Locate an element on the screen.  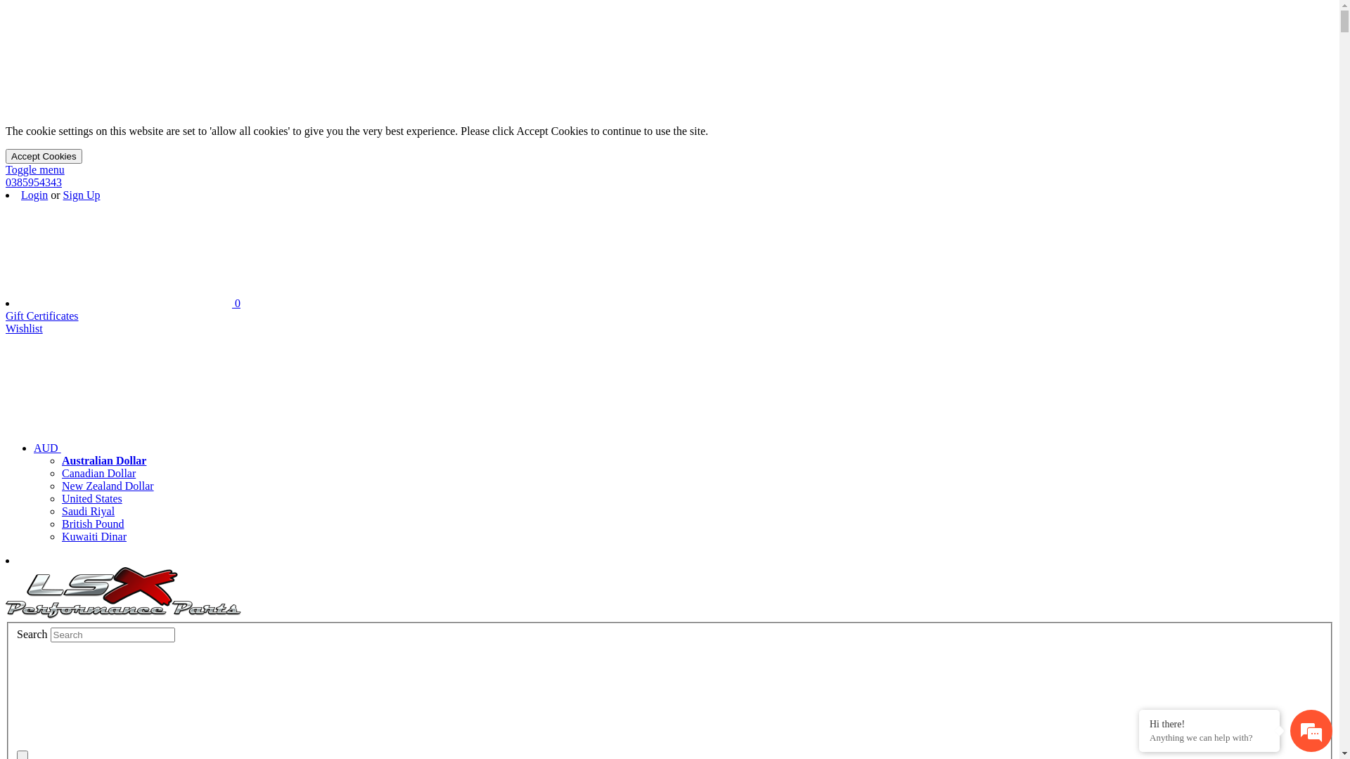
0 is located at coordinates (131, 304).